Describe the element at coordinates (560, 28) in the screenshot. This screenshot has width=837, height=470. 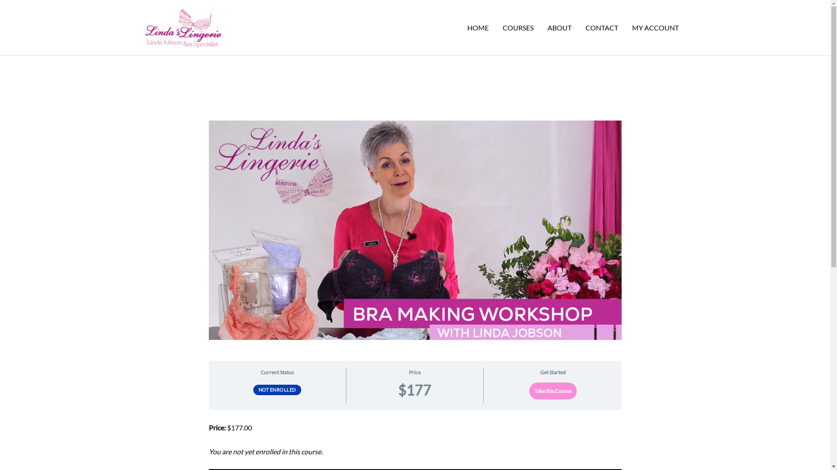
I see `ABOUT` at that location.